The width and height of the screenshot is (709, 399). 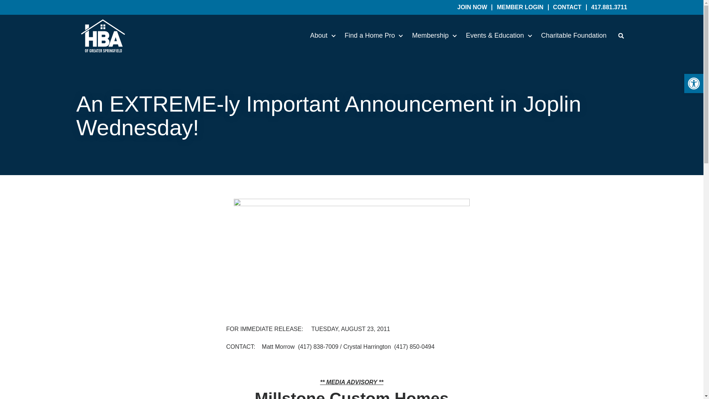 I want to click on CONTACT, so click(x=567, y=7).